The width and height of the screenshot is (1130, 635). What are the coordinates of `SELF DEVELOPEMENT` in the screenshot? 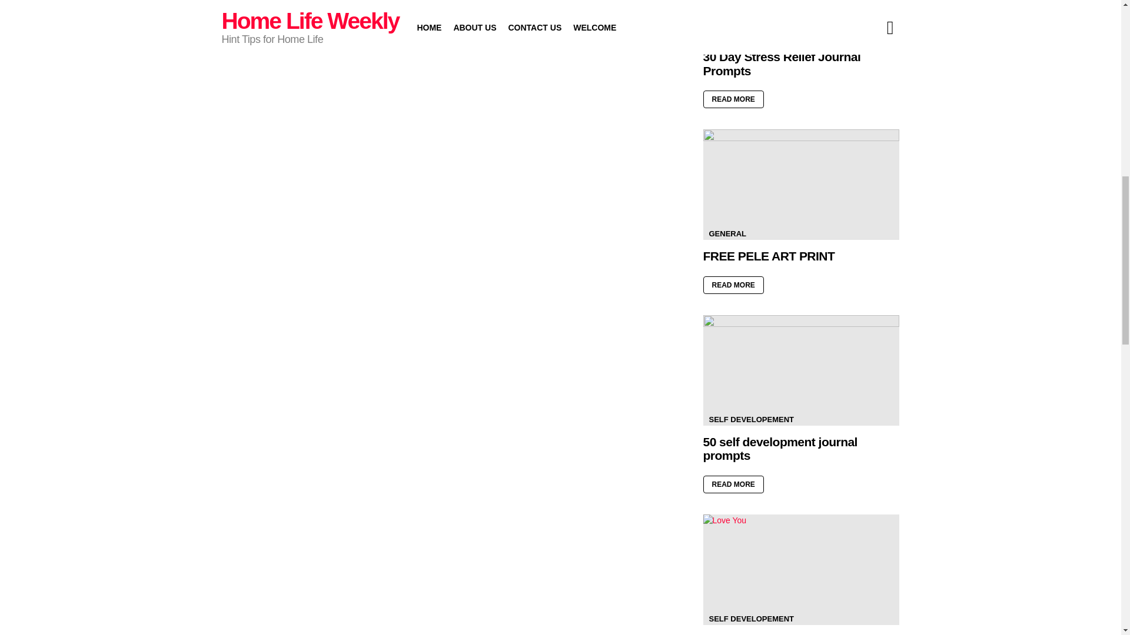 It's located at (751, 34).